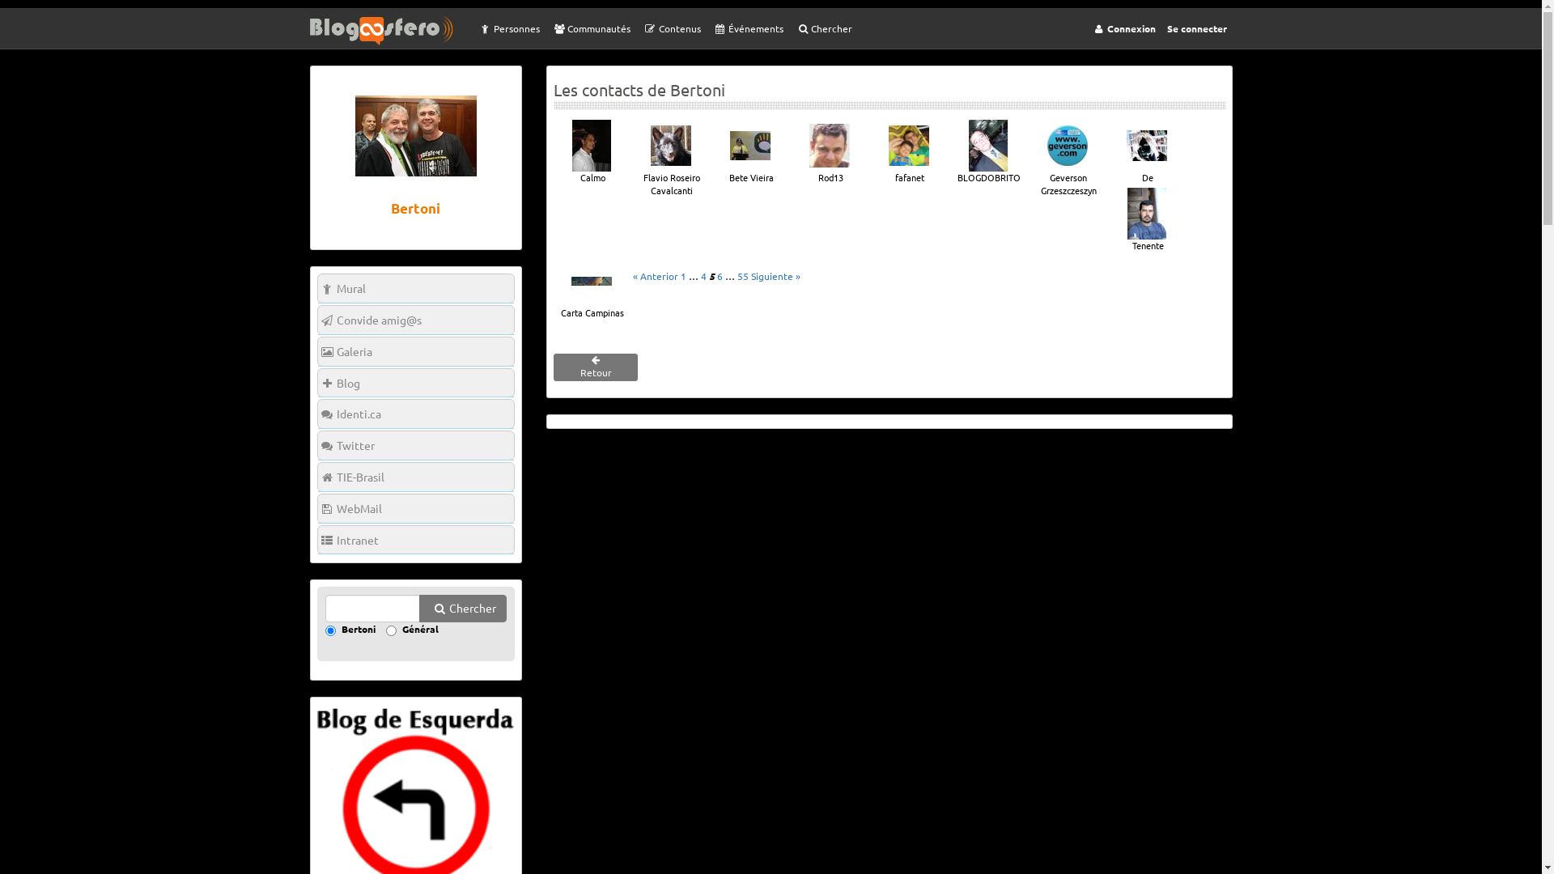  Describe the element at coordinates (1147, 220) in the screenshot. I see `Tenente` at that location.